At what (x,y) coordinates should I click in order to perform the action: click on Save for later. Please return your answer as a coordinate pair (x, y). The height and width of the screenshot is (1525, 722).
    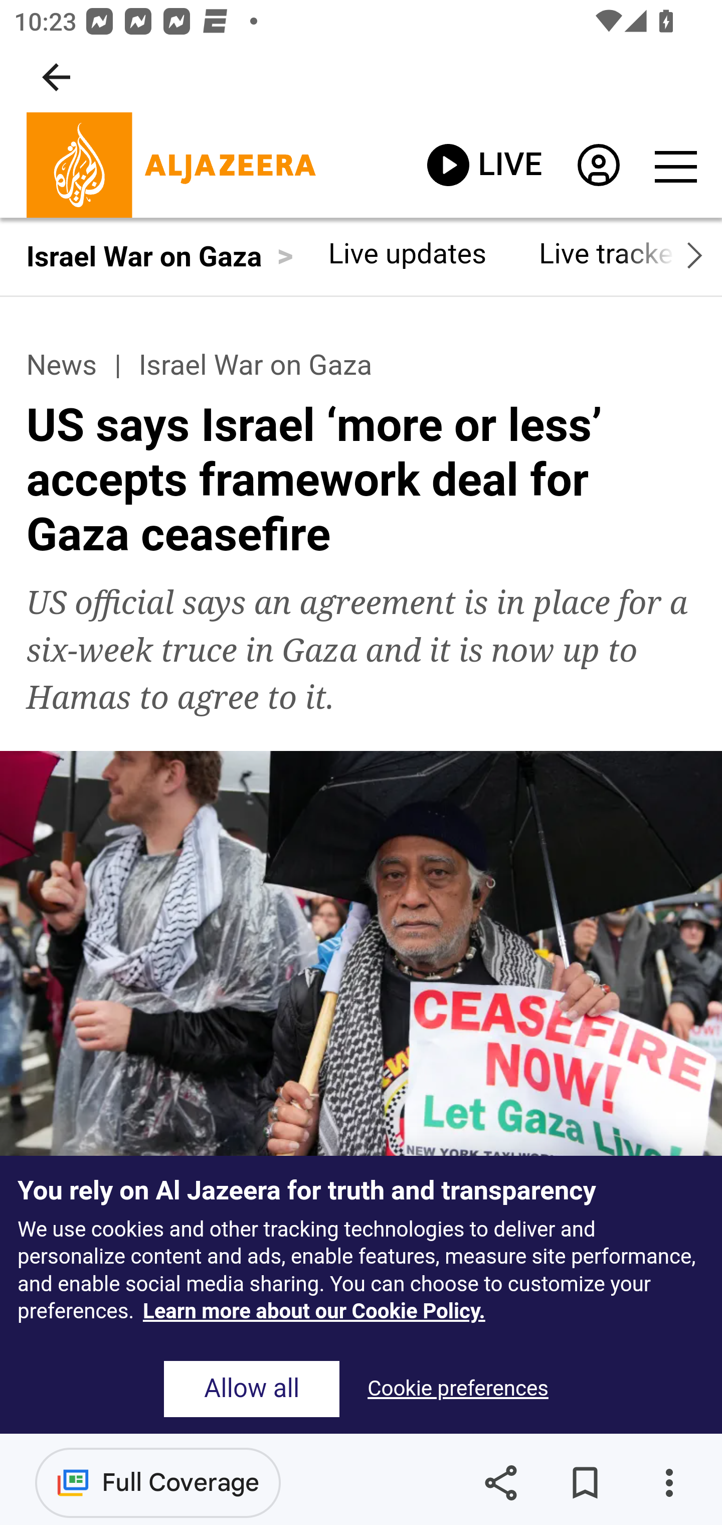
    Looking at the image, I should click on (585, 1483).